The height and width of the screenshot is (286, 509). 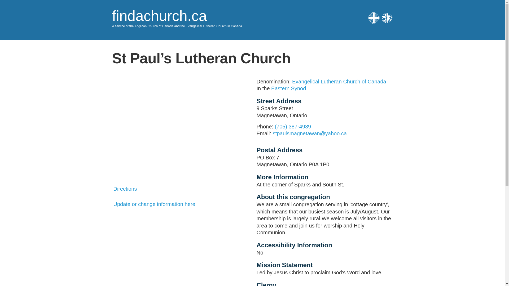 I want to click on Directions, so click(x=125, y=189).